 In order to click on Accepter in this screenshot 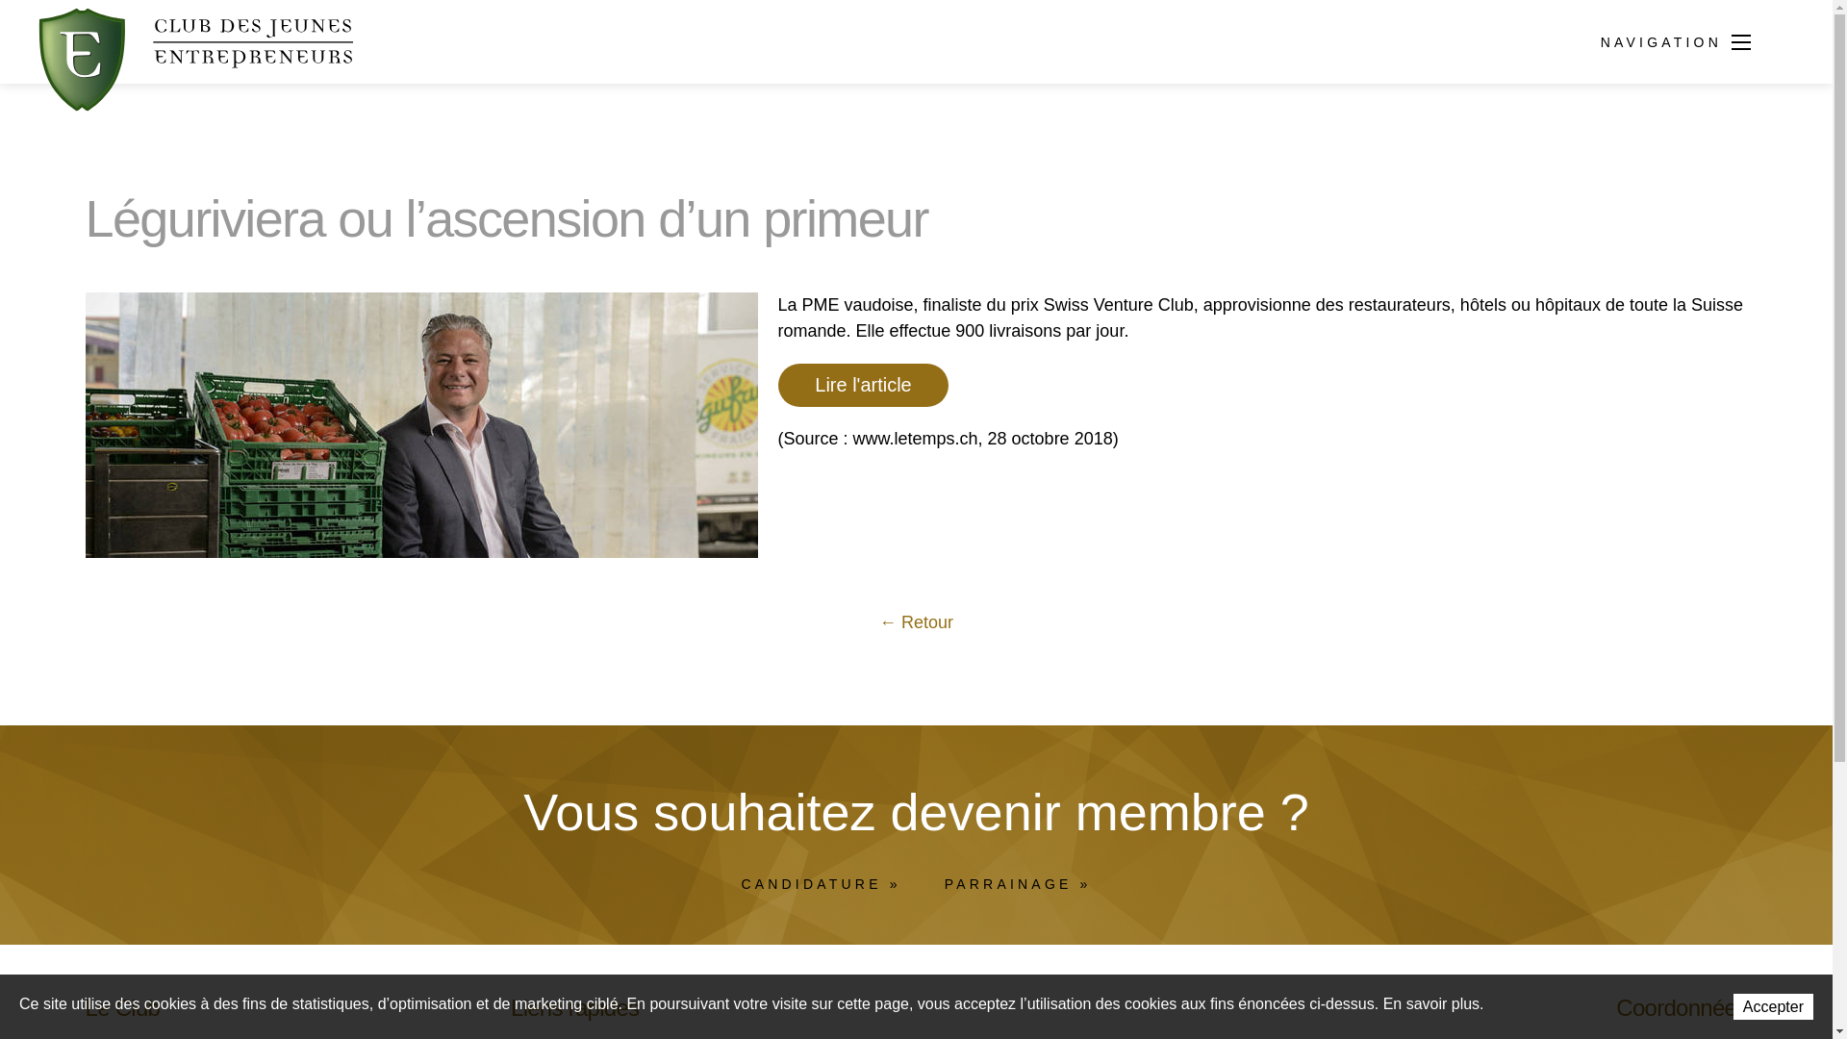, I will do `click(1774, 1006)`.